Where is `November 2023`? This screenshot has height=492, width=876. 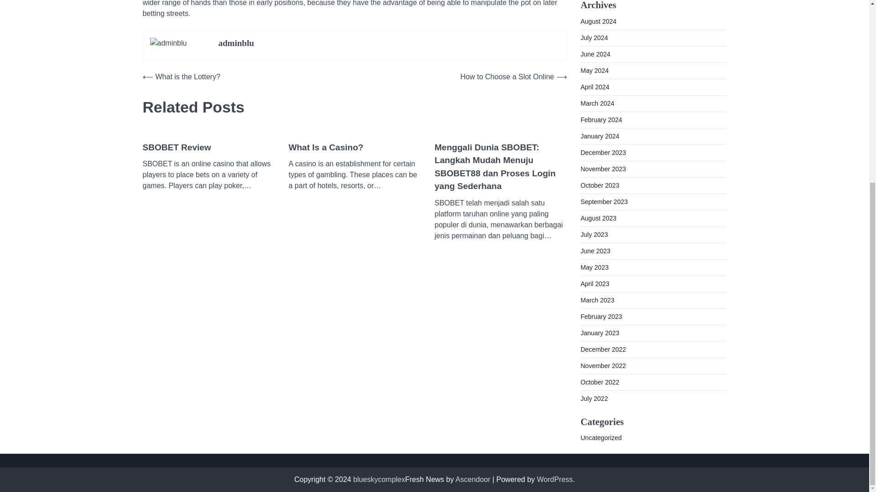 November 2023 is located at coordinates (603, 169).